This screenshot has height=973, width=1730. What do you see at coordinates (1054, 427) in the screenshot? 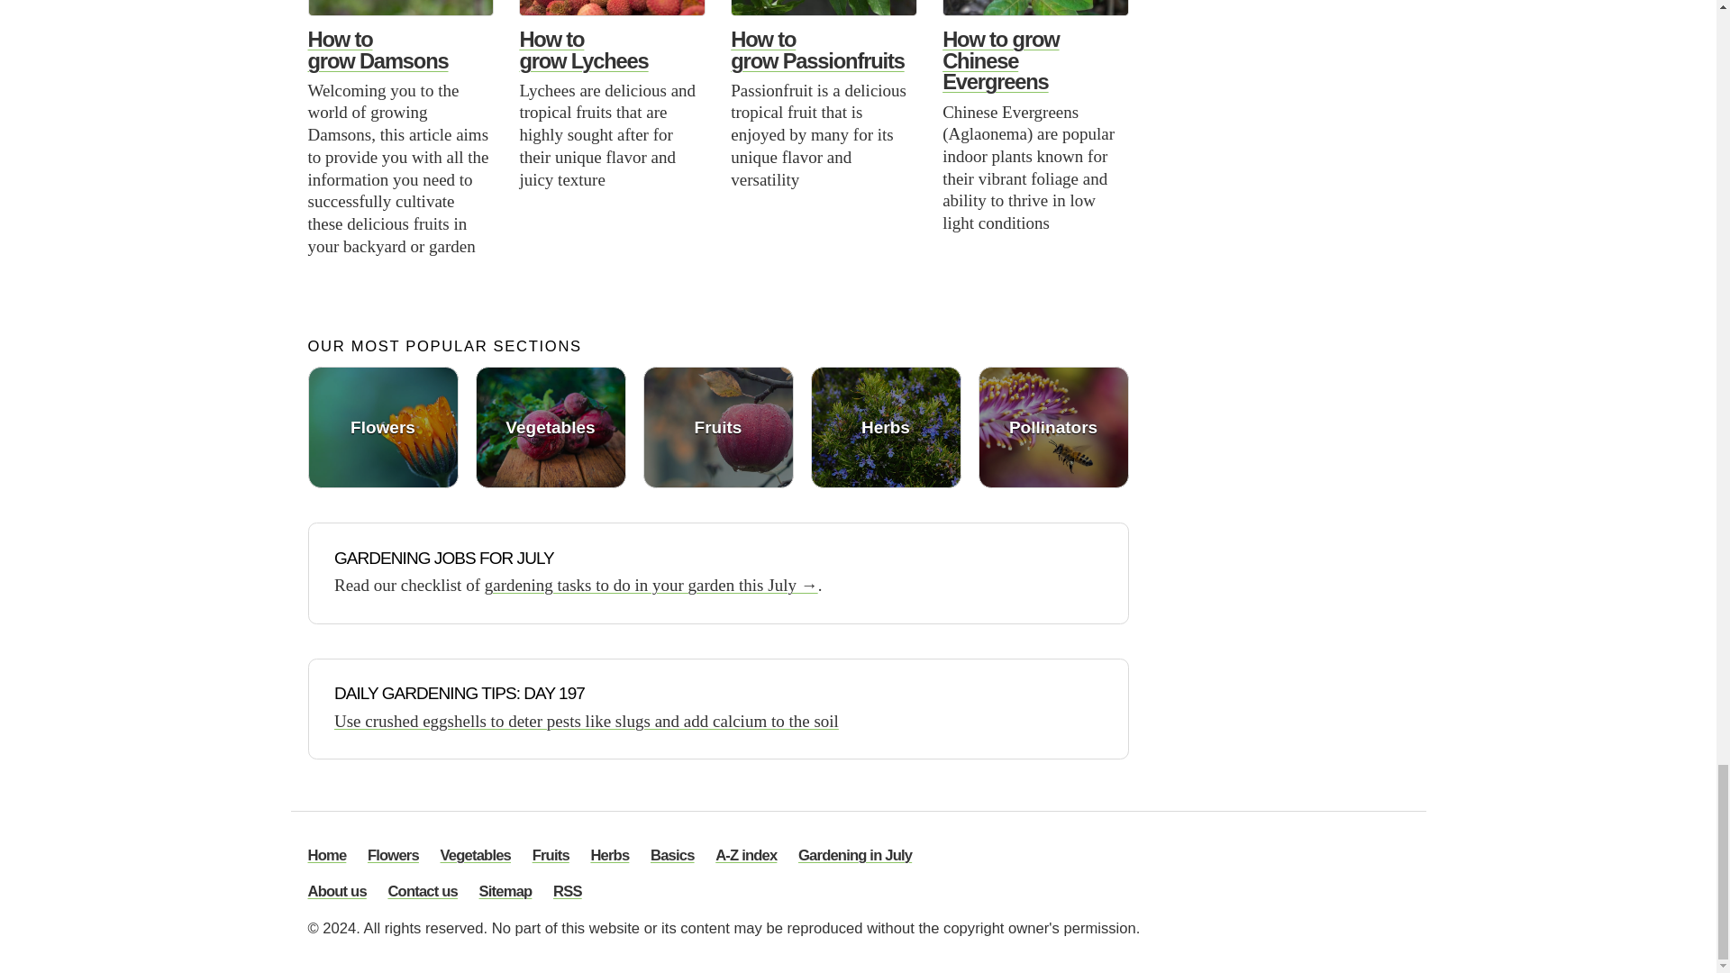
I see `Pollinators` at bounding box center [1054, 427].